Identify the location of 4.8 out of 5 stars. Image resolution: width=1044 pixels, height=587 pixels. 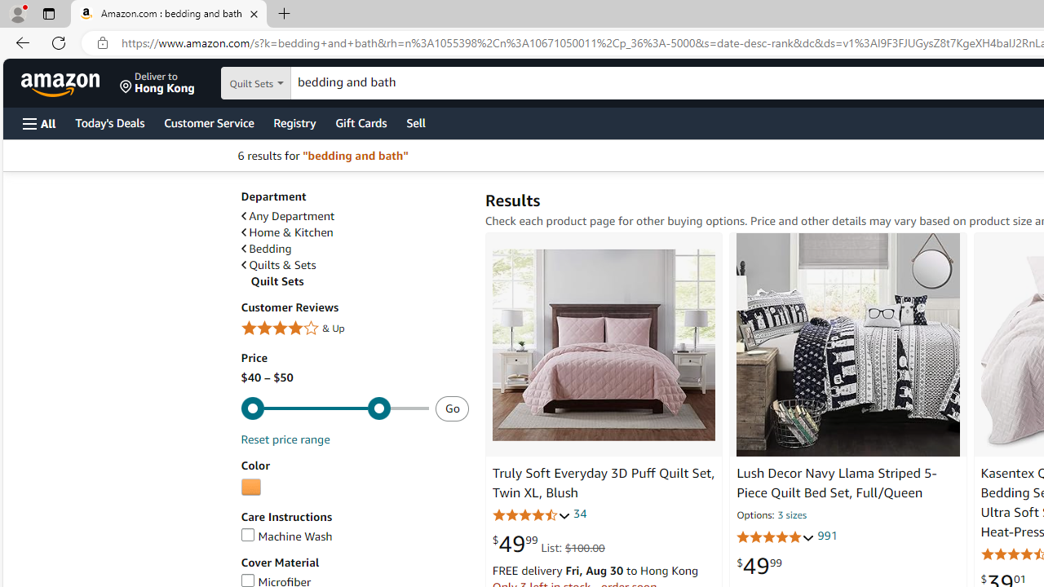
(775, 537).